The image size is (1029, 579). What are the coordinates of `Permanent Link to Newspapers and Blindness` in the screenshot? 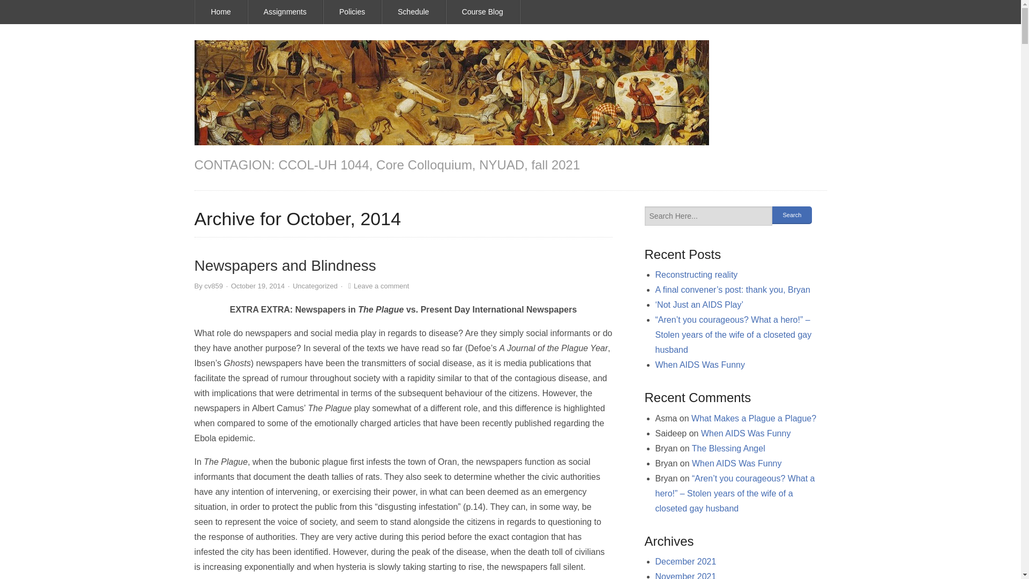 It's located at (285, 265).